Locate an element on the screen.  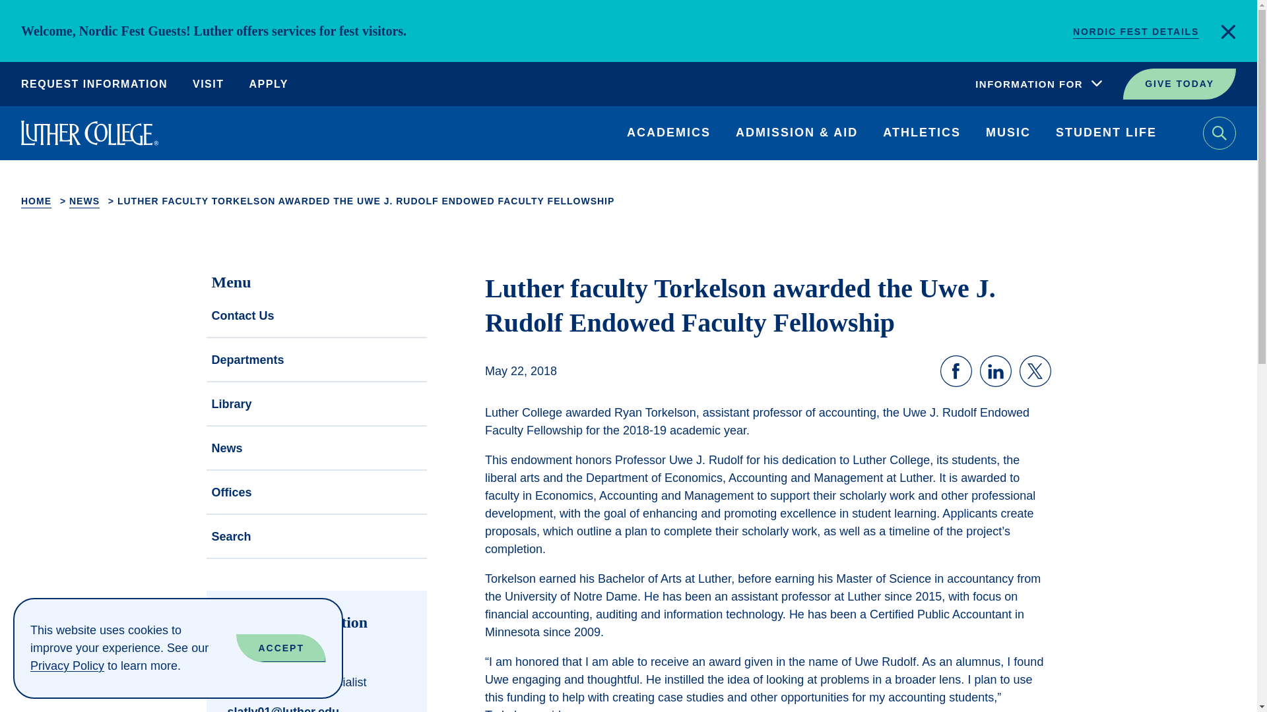
Luther College is located at coordinates (90, 133).